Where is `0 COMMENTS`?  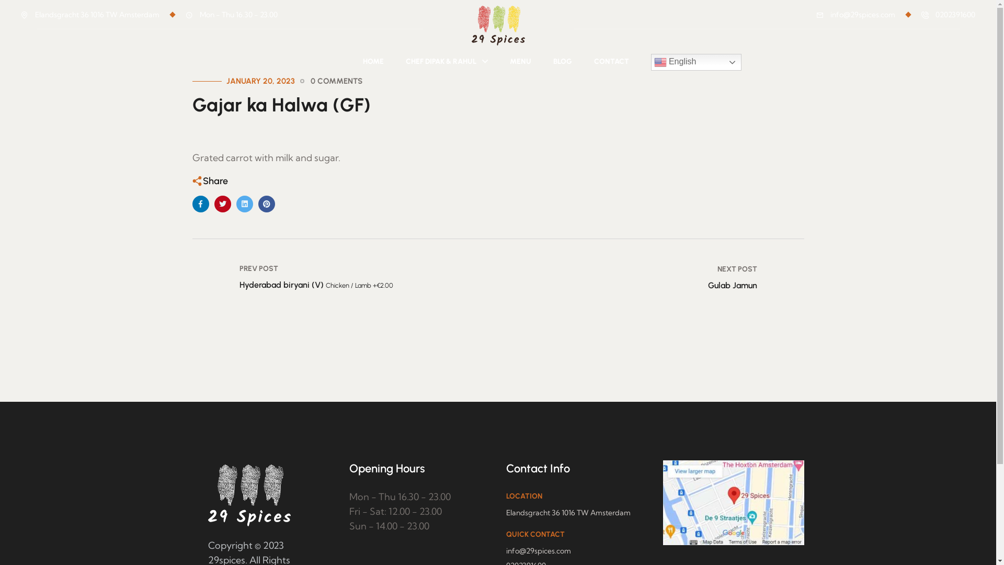 0 COMMENTS is located at coordinates (337, 81).